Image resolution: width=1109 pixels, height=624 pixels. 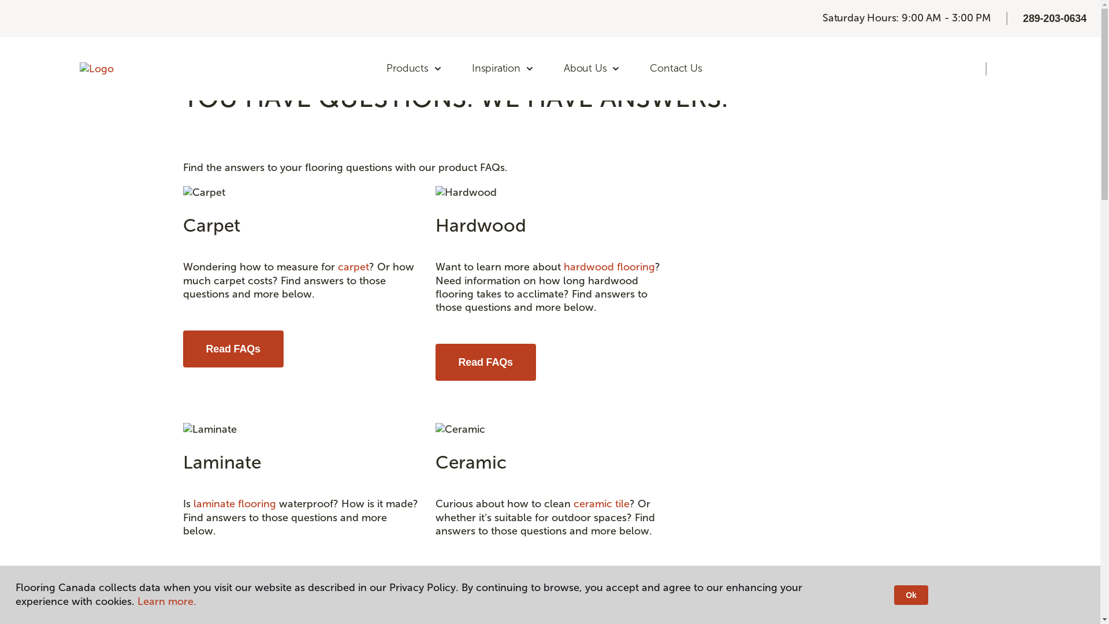 I want to click on Contact Us, so click(x=676, y=69).